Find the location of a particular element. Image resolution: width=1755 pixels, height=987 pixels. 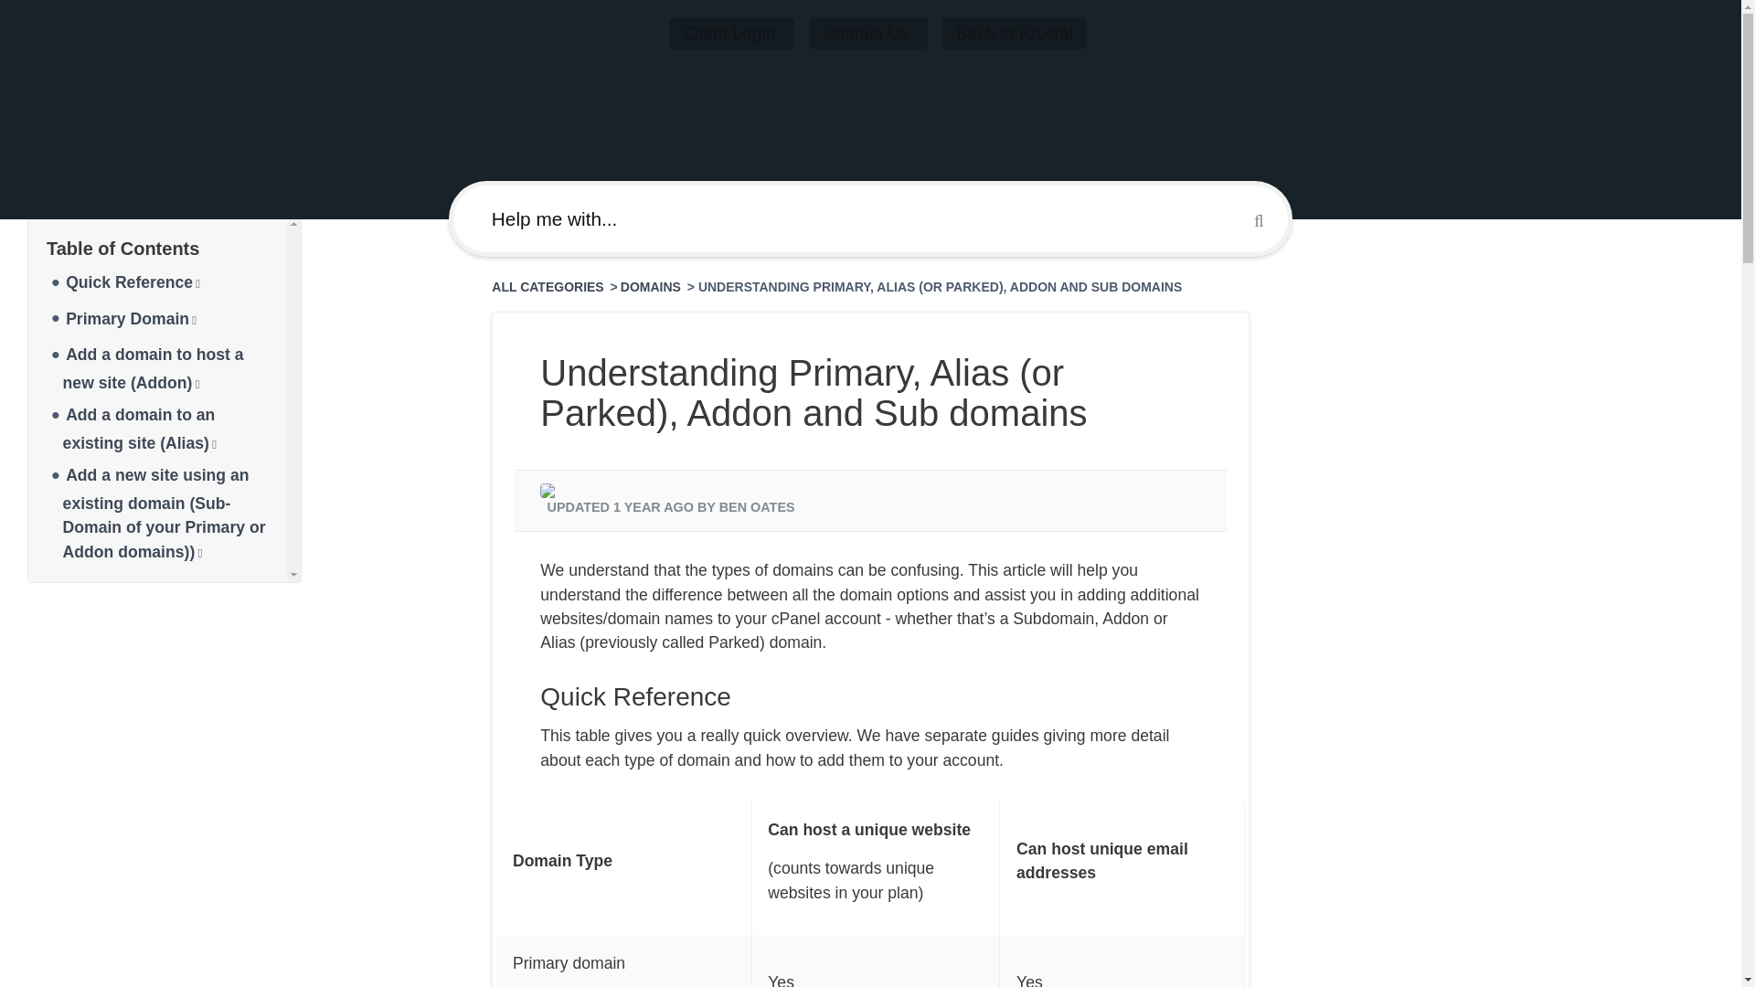

Quick Reference is located at coordinates (133, 281).